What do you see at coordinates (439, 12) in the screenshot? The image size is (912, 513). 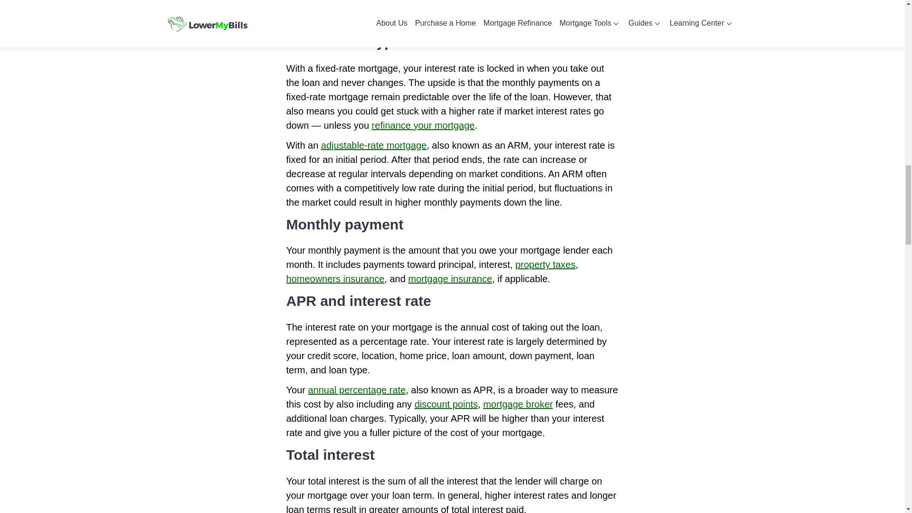 I see `tool for homebuyers to explore interest rates` at bounding box center [439, 12].